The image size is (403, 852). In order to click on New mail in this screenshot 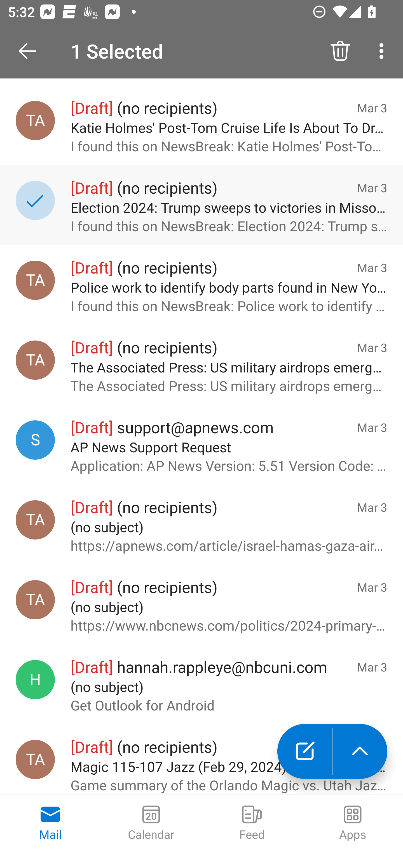, I will do `click(304, 751)`.